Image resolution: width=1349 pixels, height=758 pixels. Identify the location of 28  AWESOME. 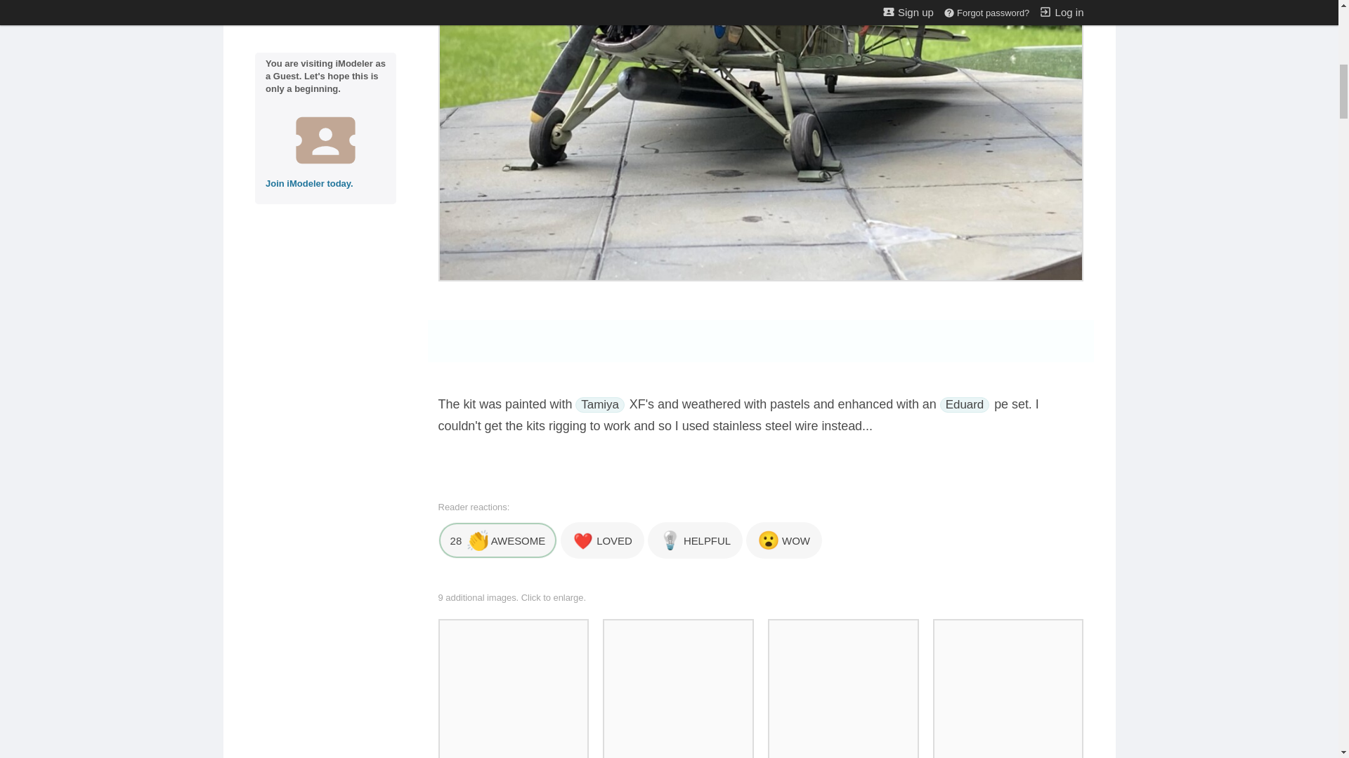
(498, 540).